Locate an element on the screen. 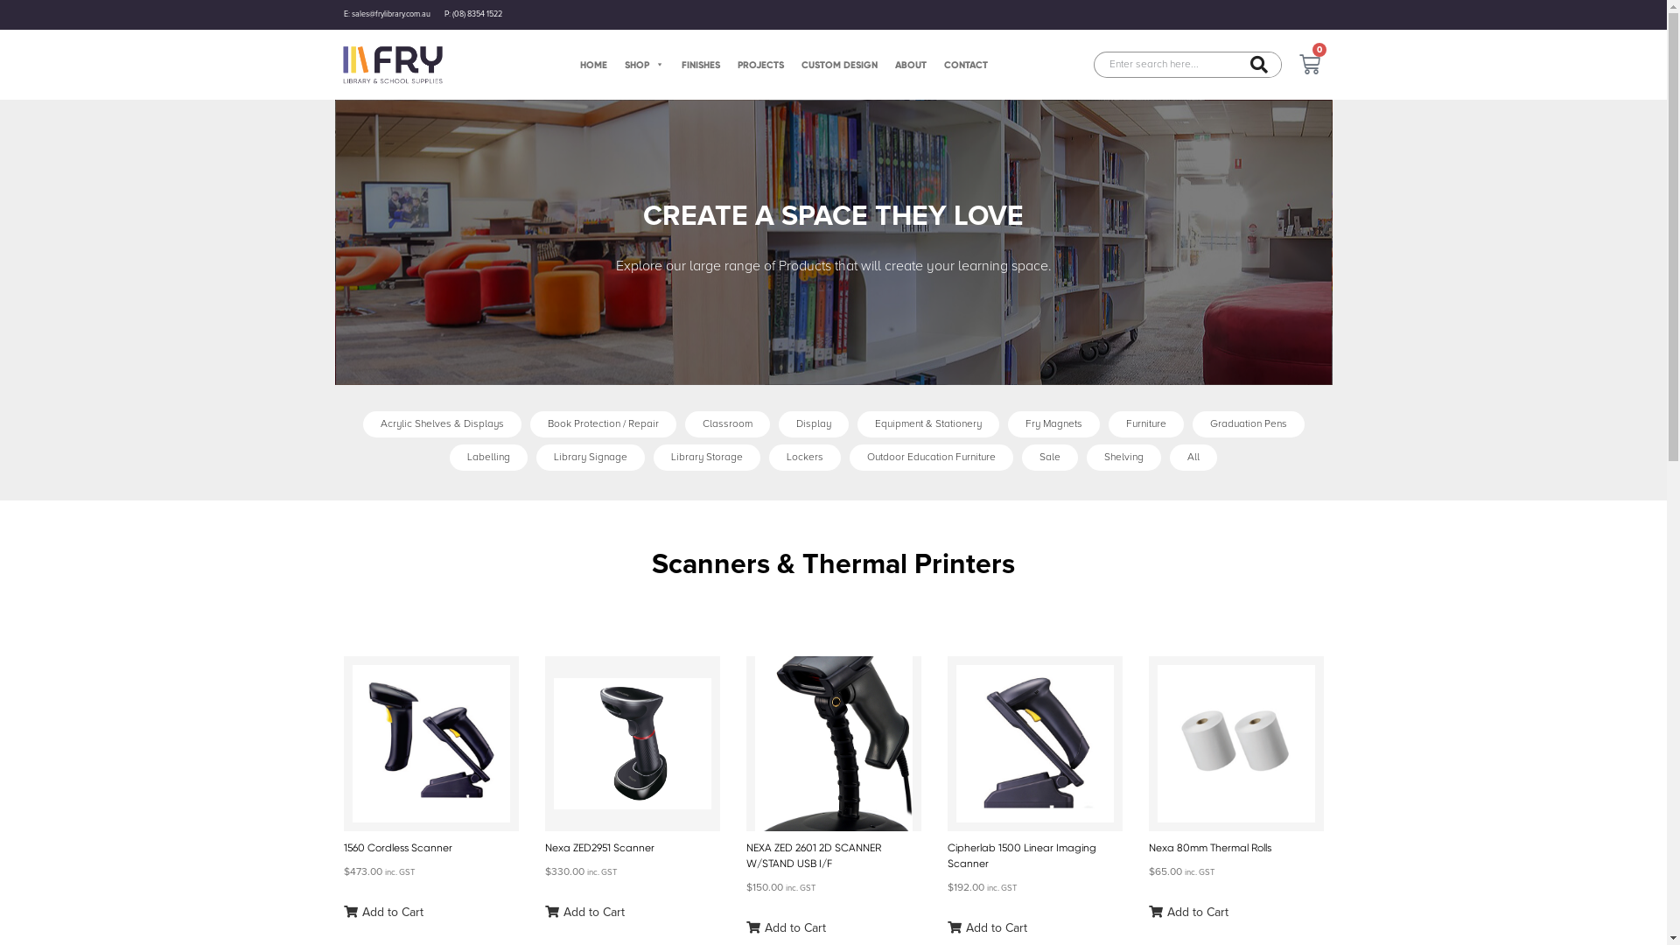 This screenshot has width=1680, height=945. Nexa ZED2951 Scanner is located at coordinates (598, 848).